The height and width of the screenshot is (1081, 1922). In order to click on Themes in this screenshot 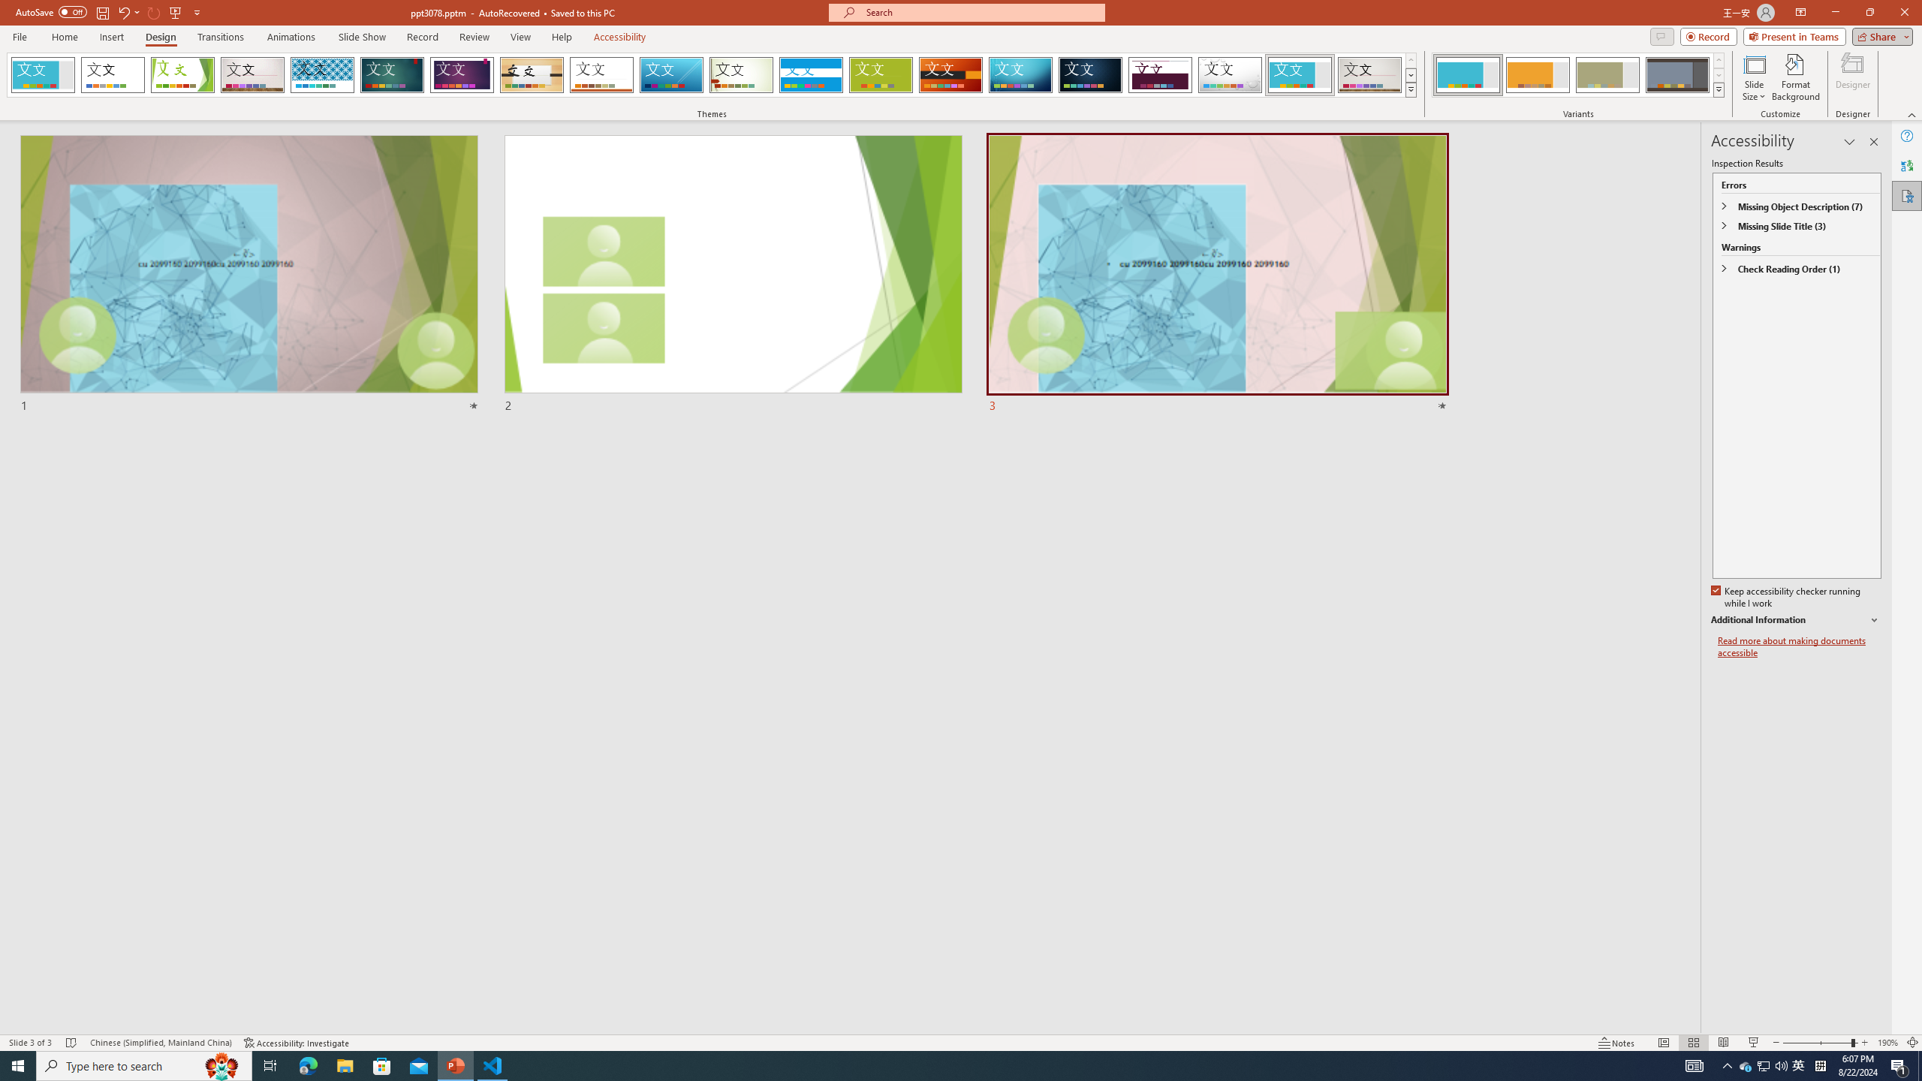, I will do `click(1410, 89)`.